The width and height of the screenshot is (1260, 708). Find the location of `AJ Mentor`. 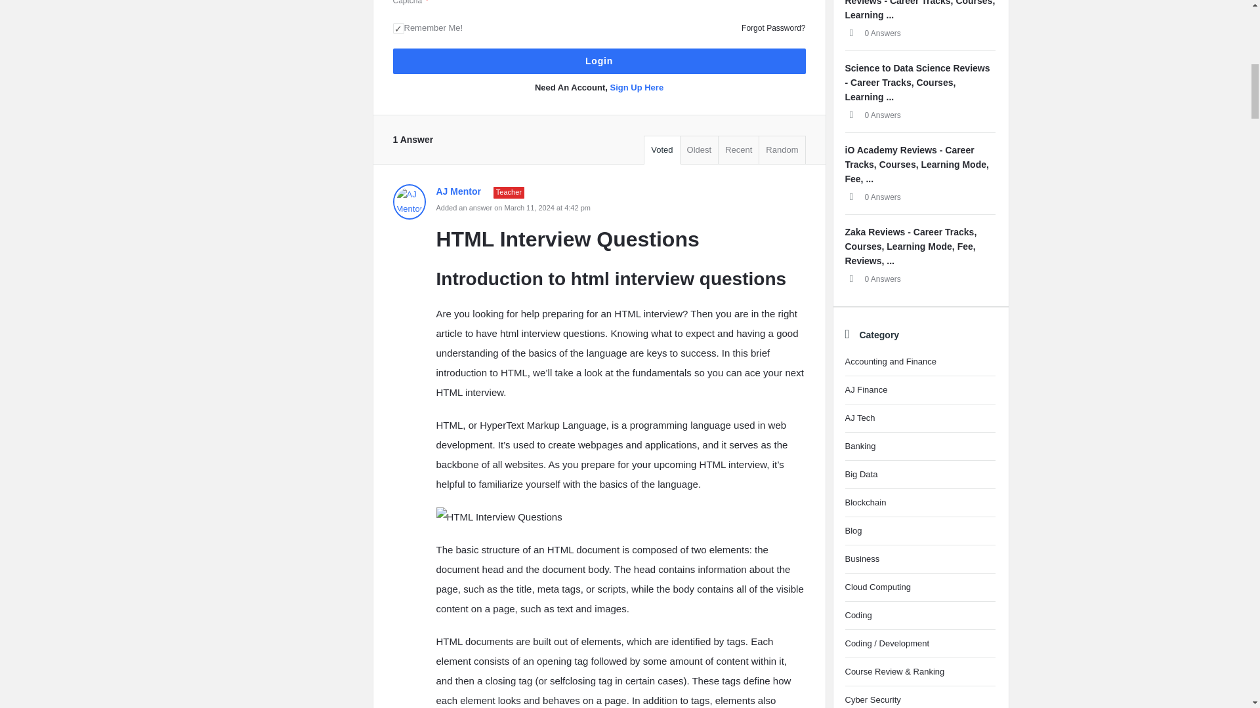

AJ Mentor is located at coordinates (408, 201).